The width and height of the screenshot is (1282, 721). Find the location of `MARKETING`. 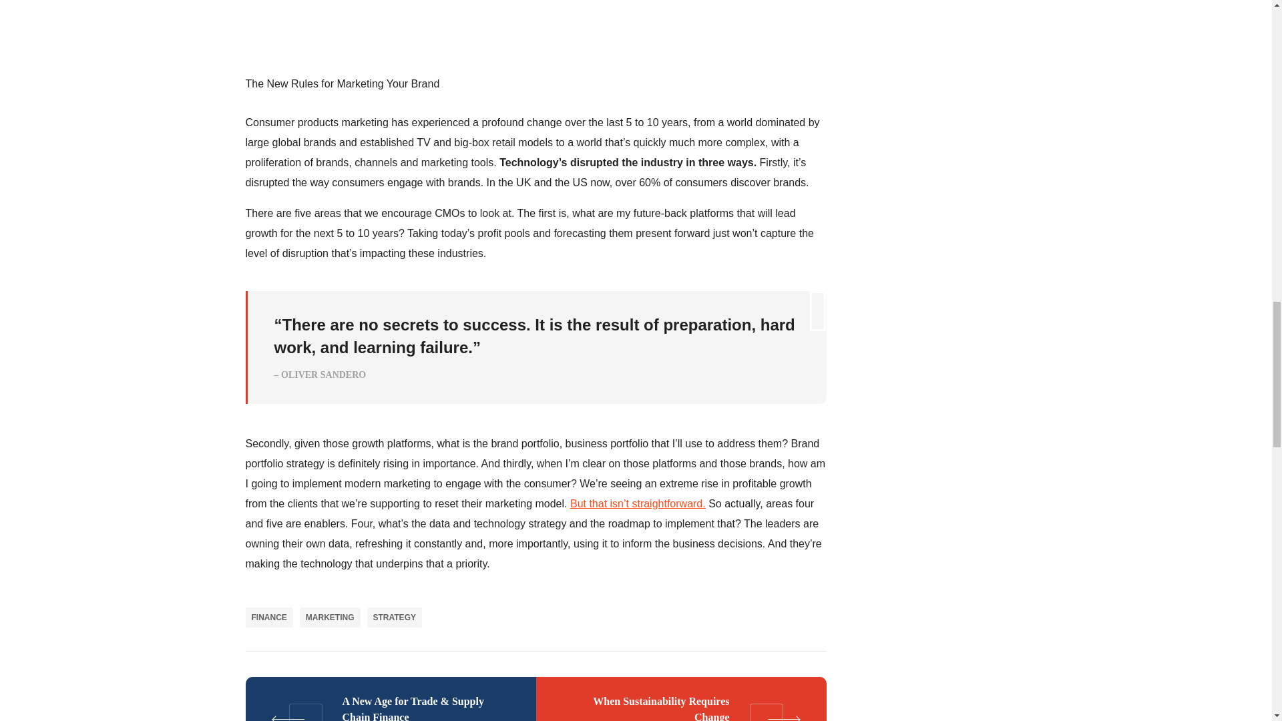

MARKETING is located at coordinates (330, 617).